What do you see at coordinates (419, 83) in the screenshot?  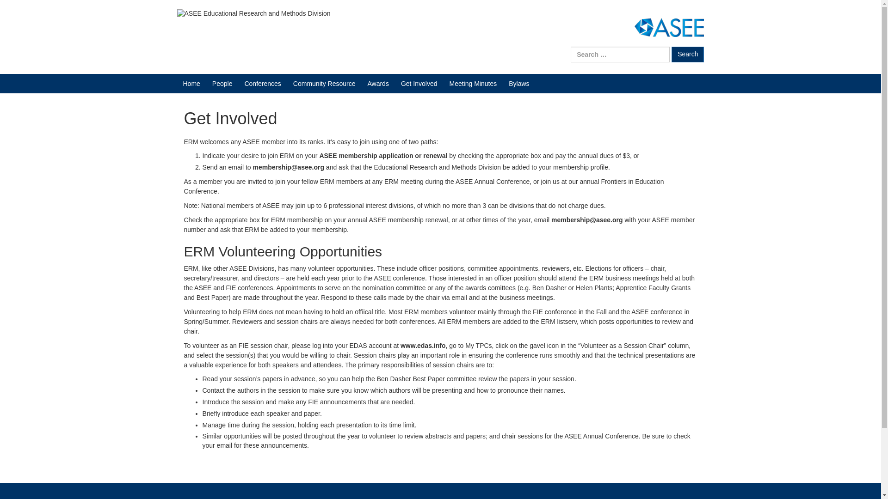 I see `Get Involved` at bounding box center [419, 83].